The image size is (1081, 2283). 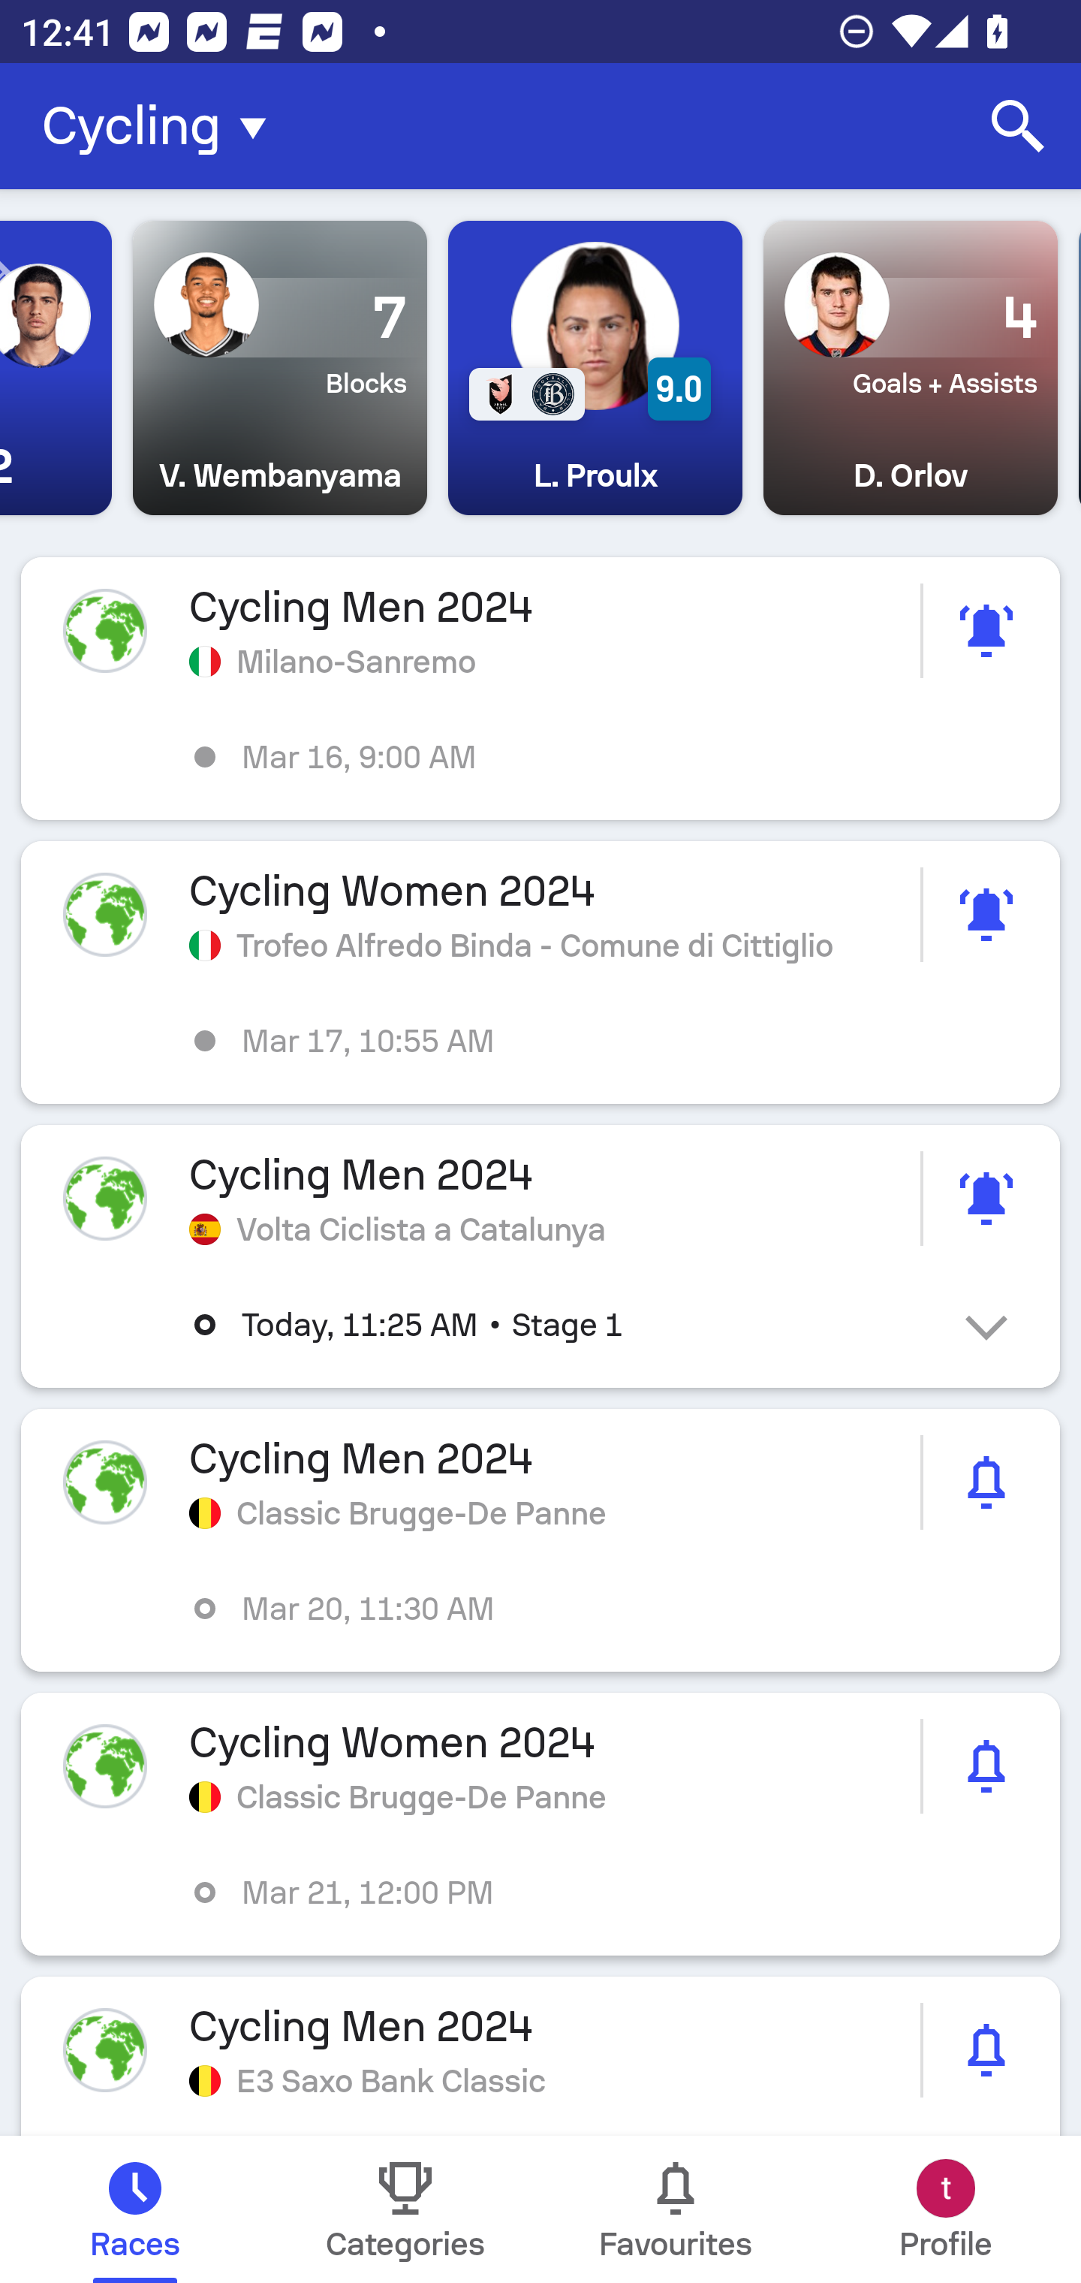 What do you see at coordinates (562, 1325) in the screenshot?
I see `Today, 11:25 AM • Stage 1` at bounding box center [562, 1325].